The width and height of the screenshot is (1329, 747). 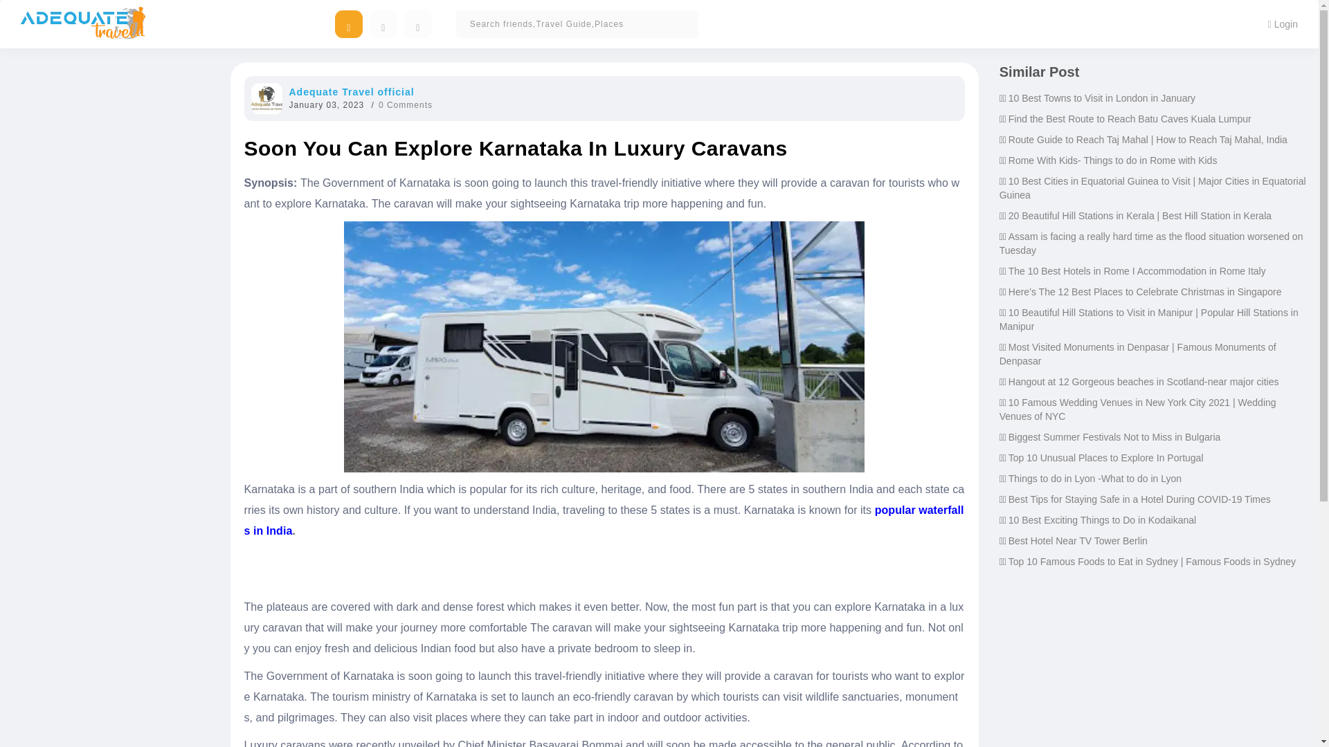 I want to click on Find the Best Route to Reach Batu Caves Kuala Lumpur, so click(x=1130, y=119).